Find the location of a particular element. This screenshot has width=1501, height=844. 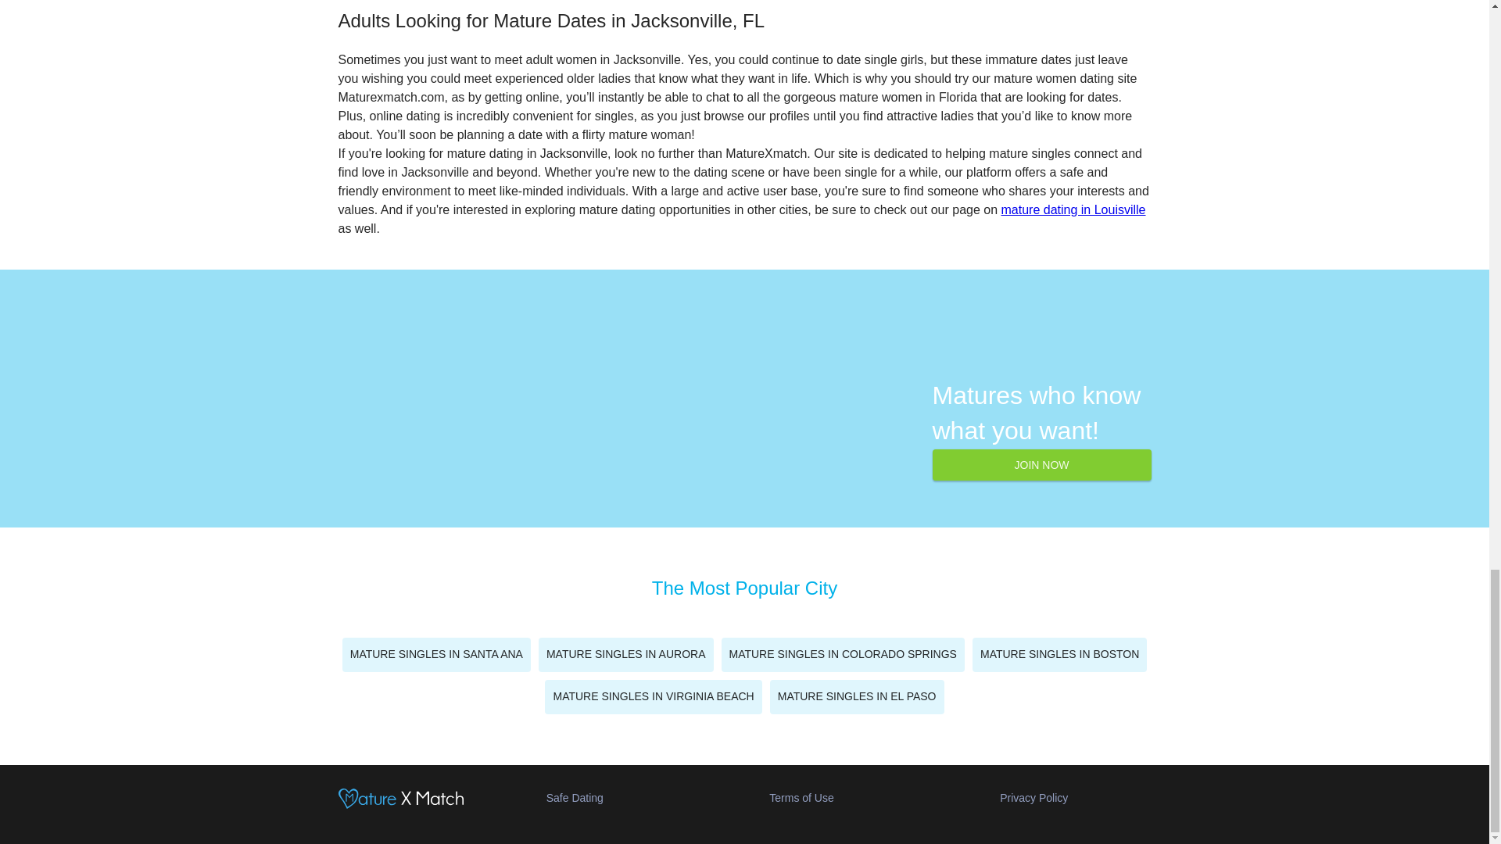

Privacy Policy is located at coordinates (1034, 798).